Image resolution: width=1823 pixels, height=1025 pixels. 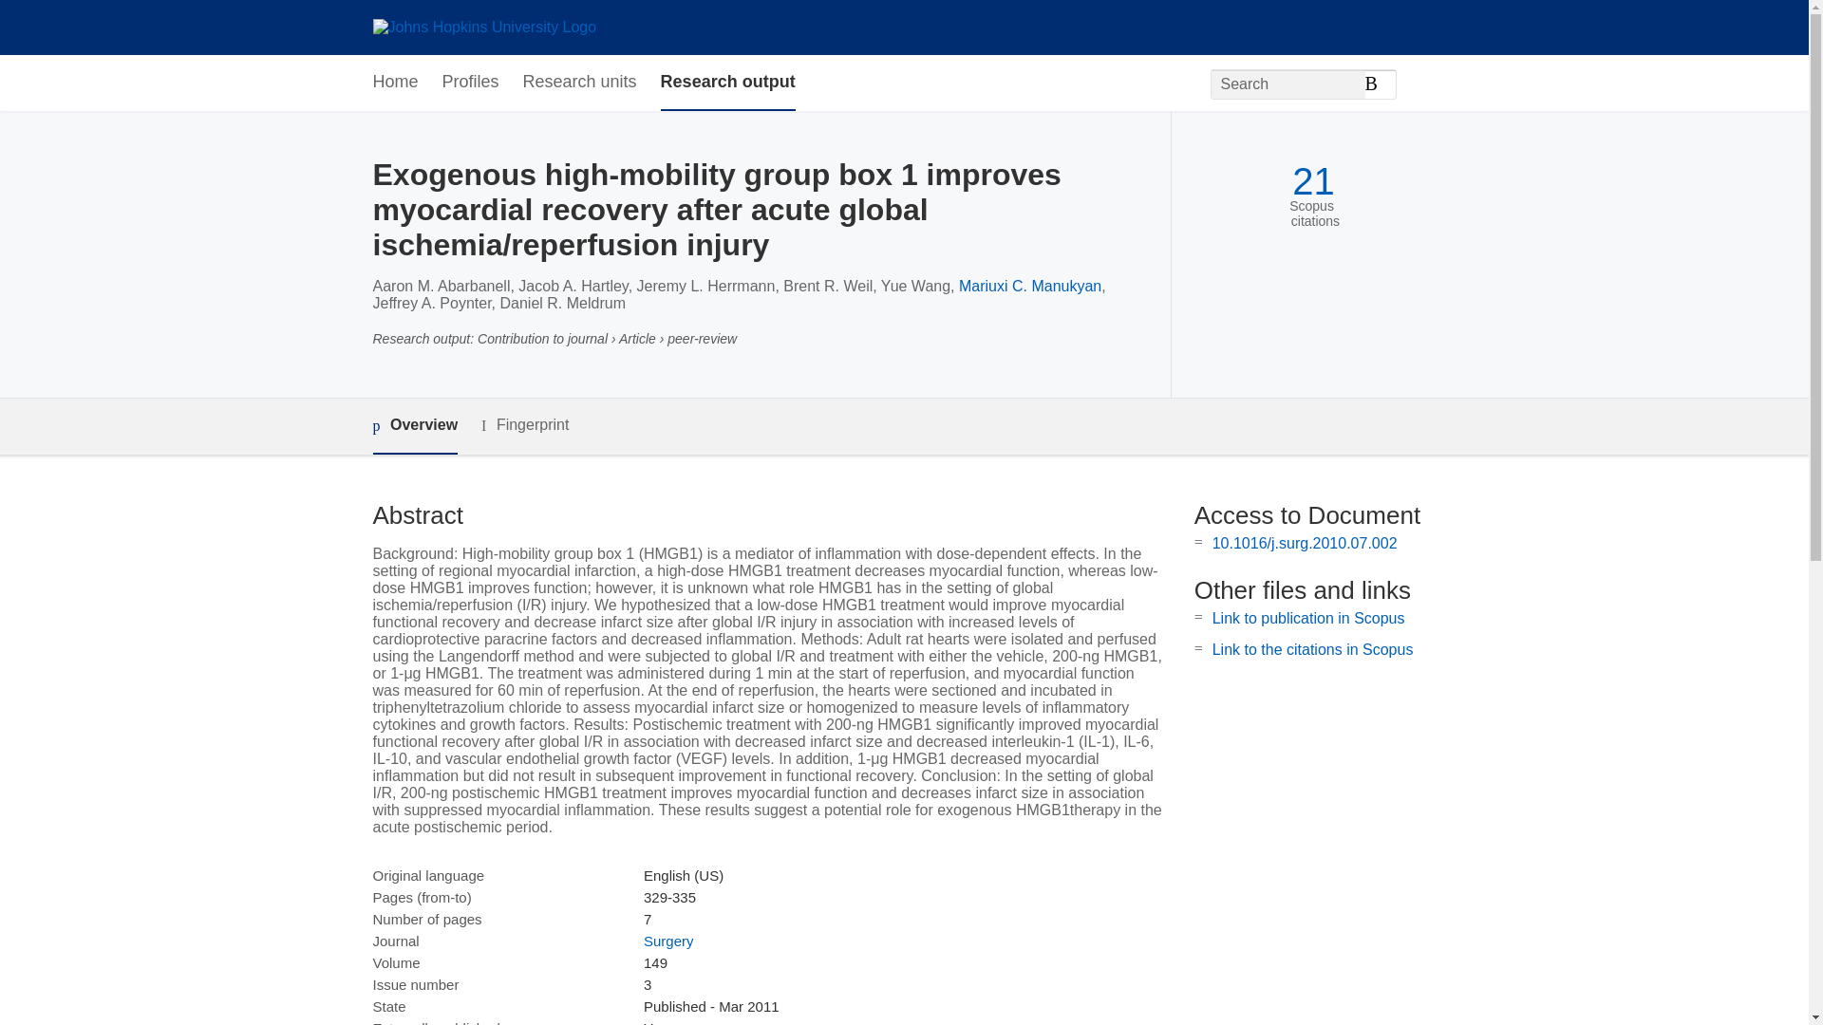 What do you see at coordinates (1313, 181) in the screenshot?
I see `21` at bounding box center [1313, 181].